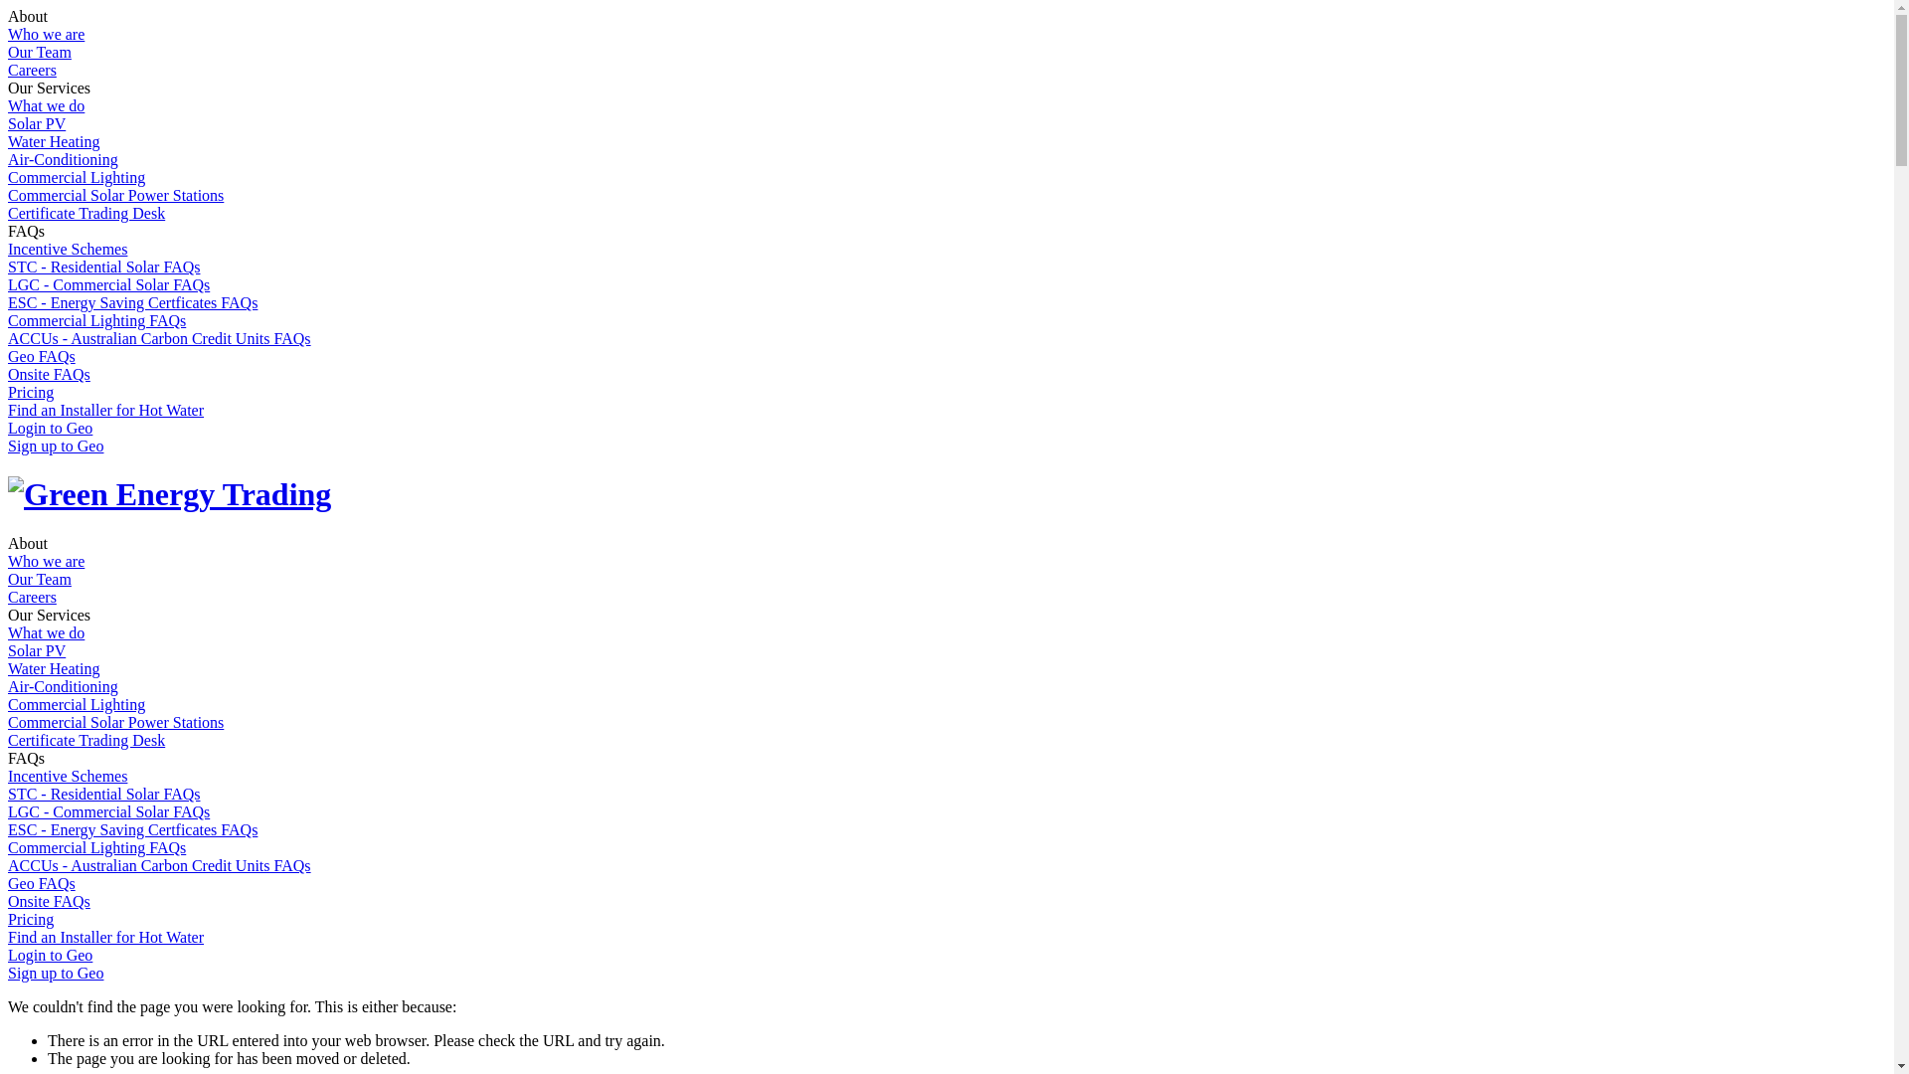  Describe the element at coordinates (133, 302) in the screenshot. I see `ESC - Energy Saving Certficates FAQs` at that location.